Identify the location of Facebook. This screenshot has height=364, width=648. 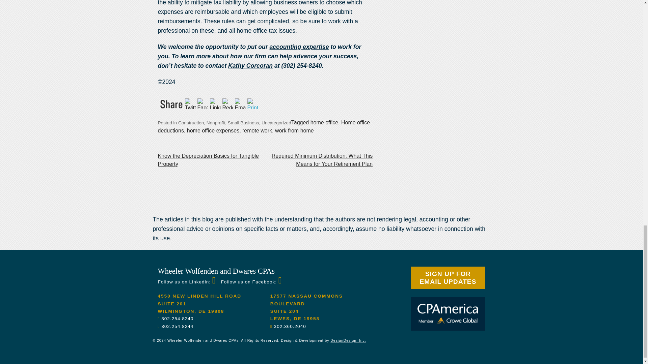
(203, 103).